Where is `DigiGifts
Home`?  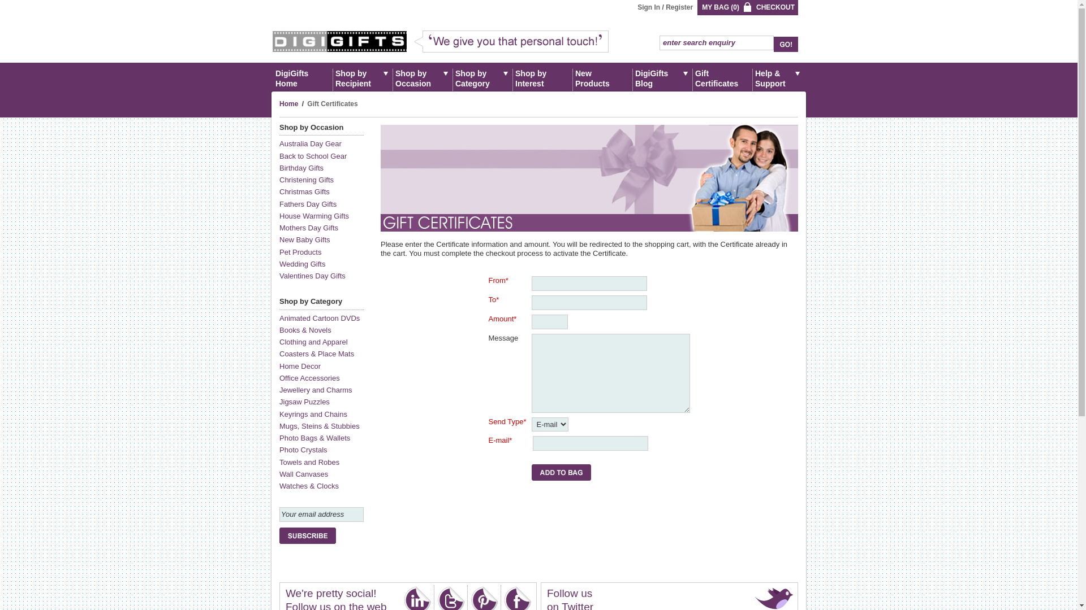
DigiGifts
Home is located at coordinates (303, 77).